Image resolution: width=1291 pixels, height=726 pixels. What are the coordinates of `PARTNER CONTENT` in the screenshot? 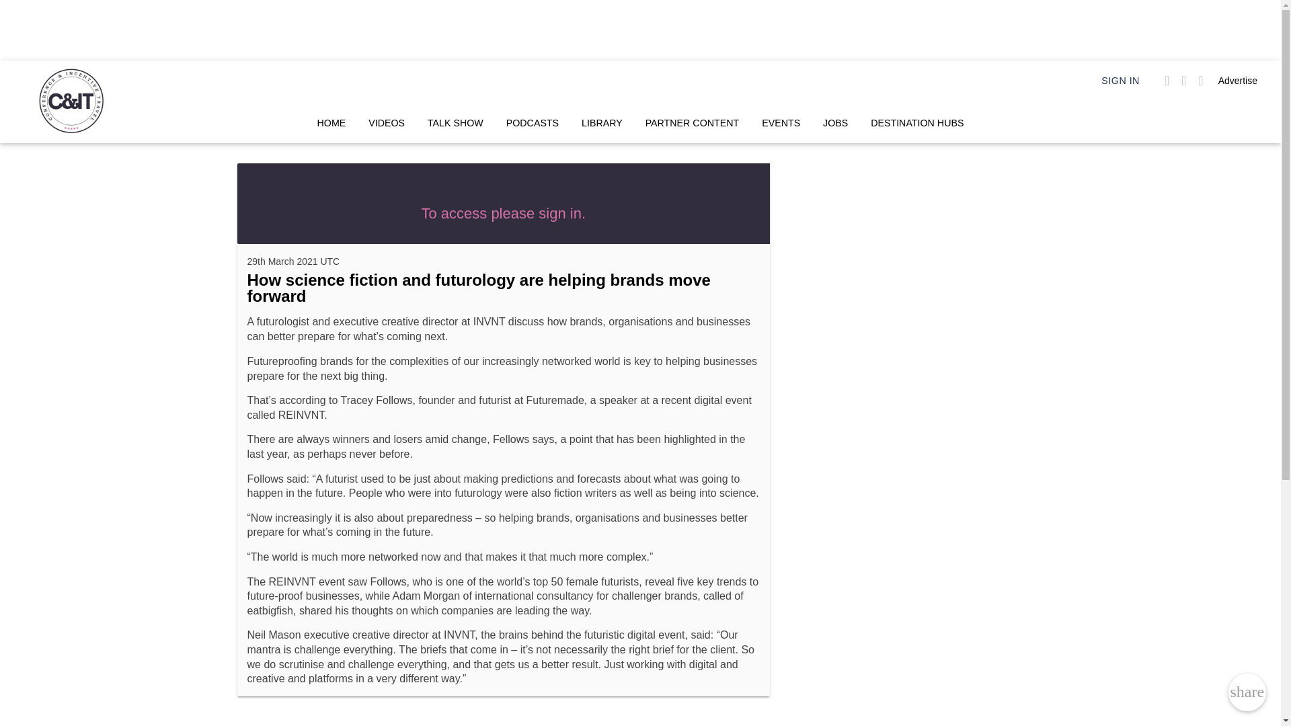 It's located at (693, 122).